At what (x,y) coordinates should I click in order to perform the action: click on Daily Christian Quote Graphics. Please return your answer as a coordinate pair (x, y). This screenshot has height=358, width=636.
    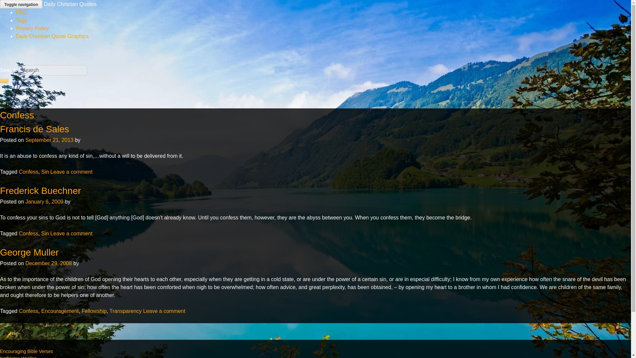
    Looking at the image, I should click on (52, 36).